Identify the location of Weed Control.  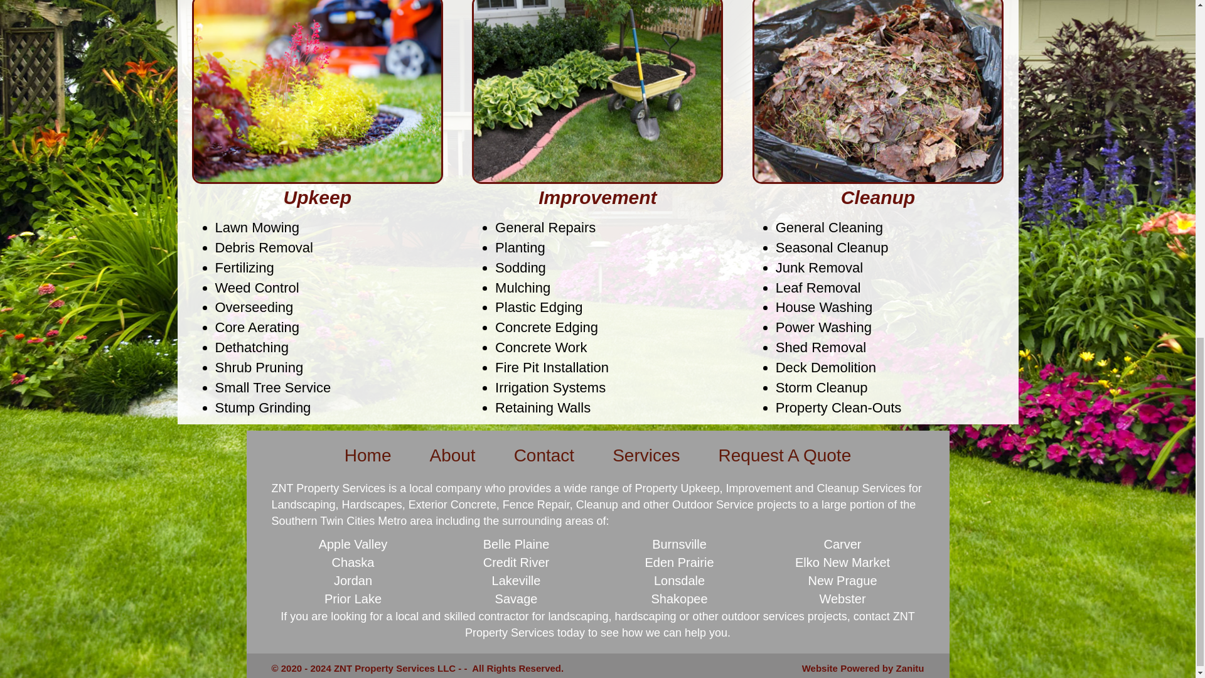
(256, 288).